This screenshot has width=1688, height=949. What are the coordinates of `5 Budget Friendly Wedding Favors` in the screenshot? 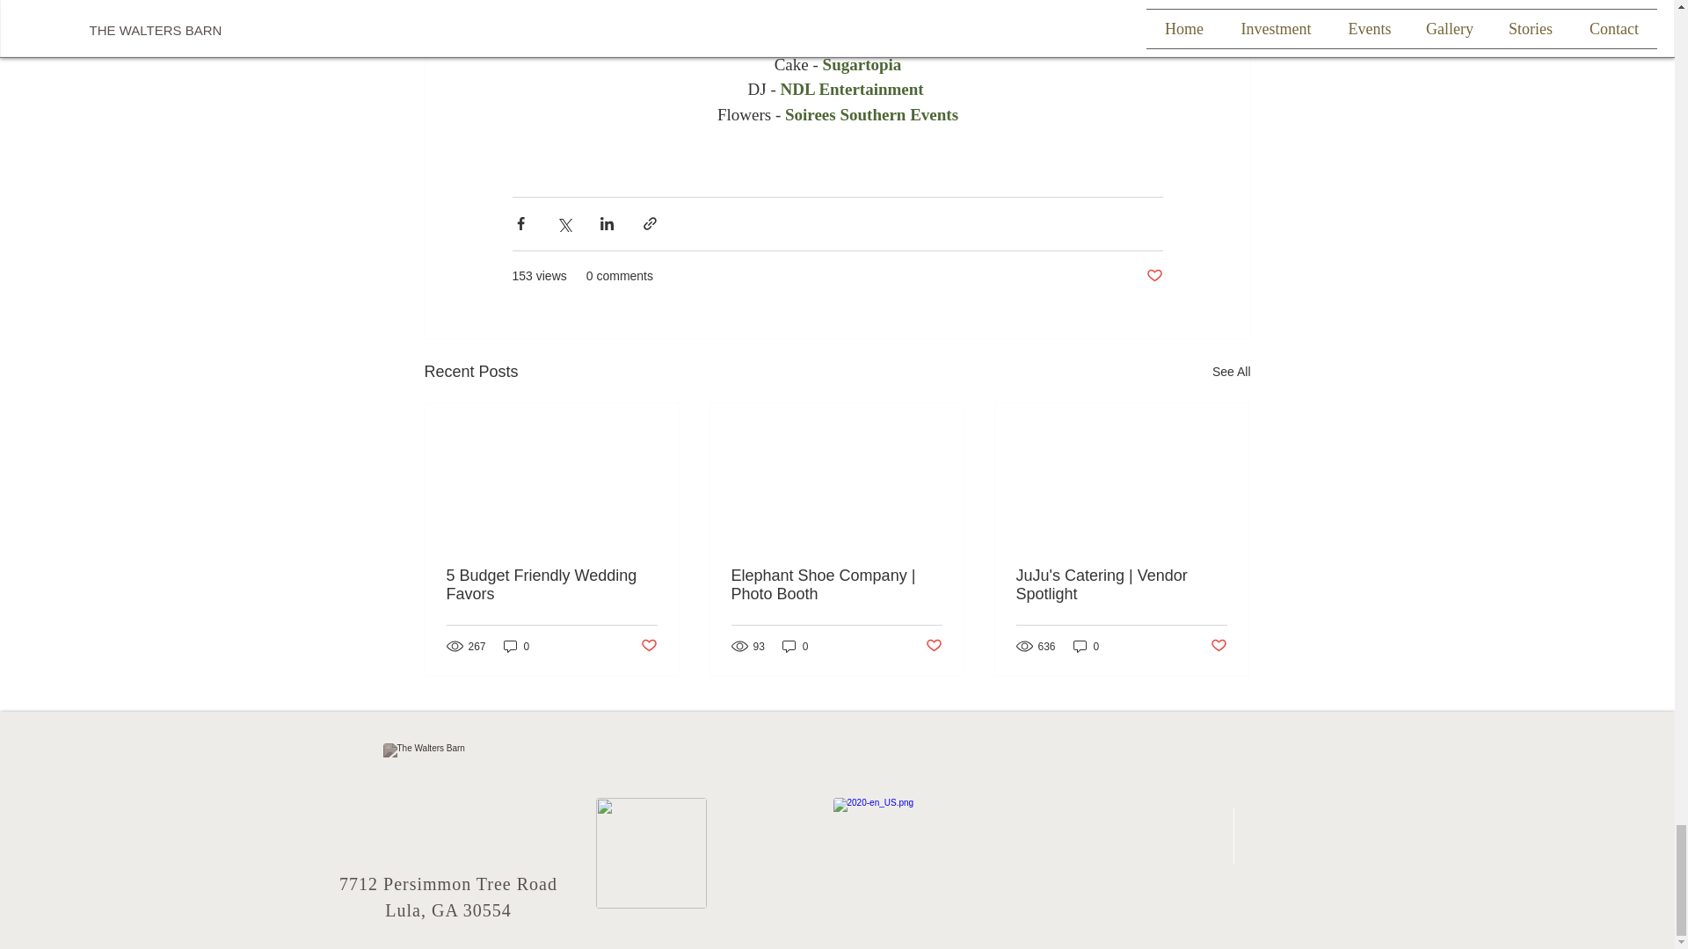 It's located at (552, 584).